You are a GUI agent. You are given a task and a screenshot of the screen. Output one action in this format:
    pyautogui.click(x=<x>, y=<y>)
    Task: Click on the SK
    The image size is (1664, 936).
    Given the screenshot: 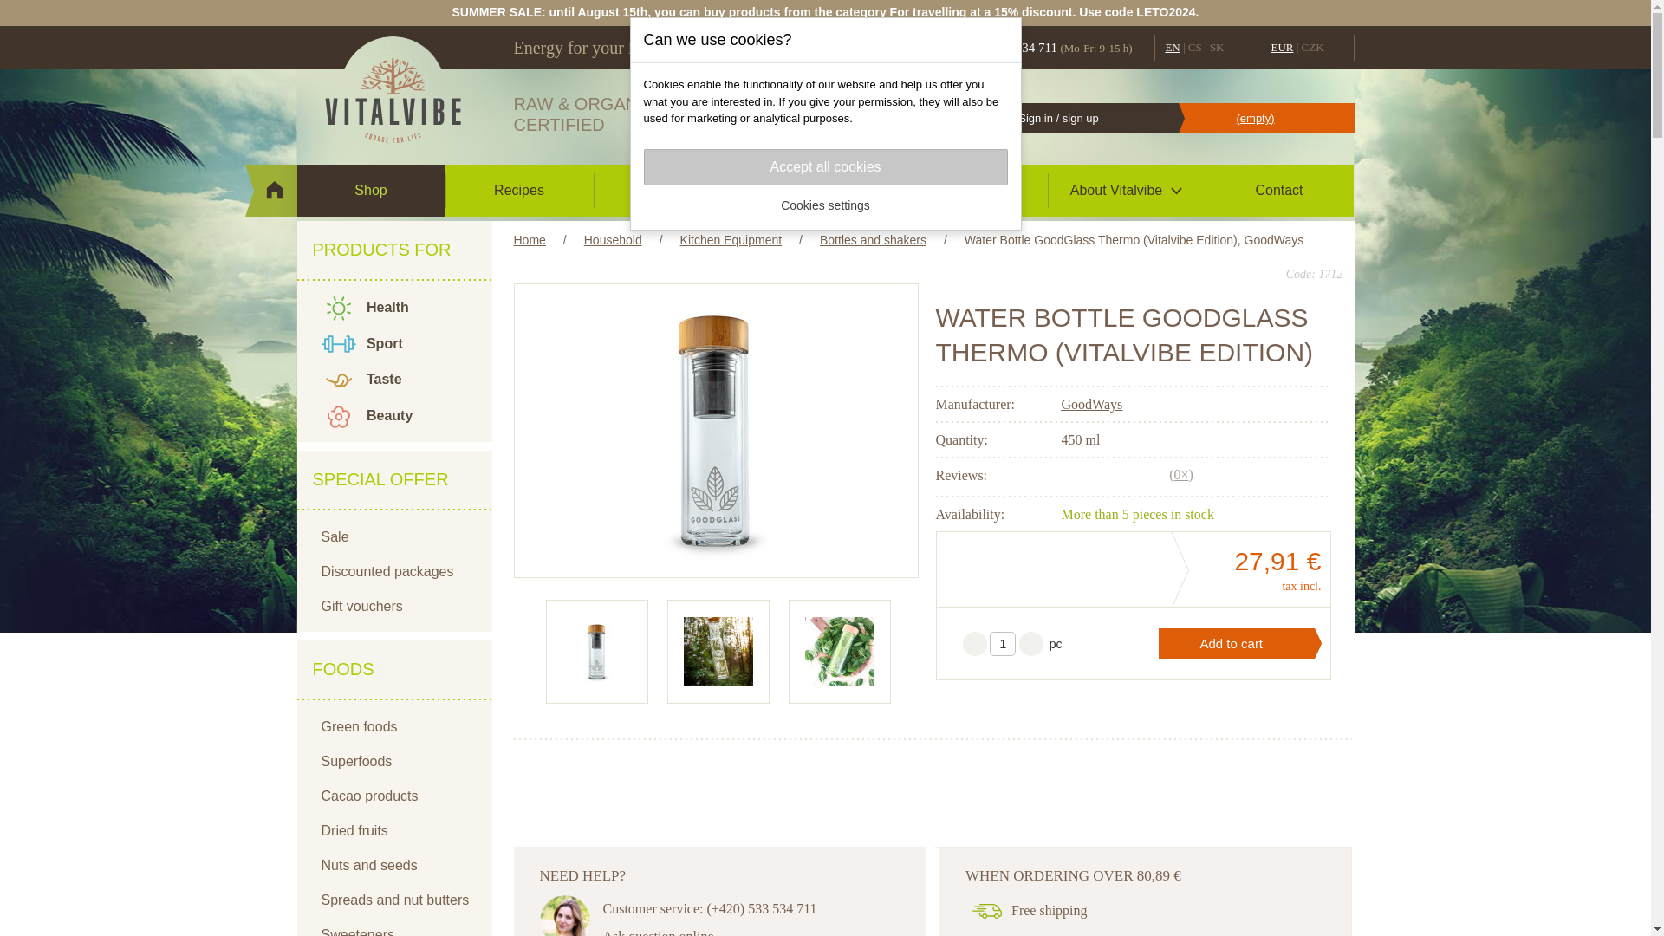 What is the action you would take?
    pyautogui.click(x=1217, y=47)
    